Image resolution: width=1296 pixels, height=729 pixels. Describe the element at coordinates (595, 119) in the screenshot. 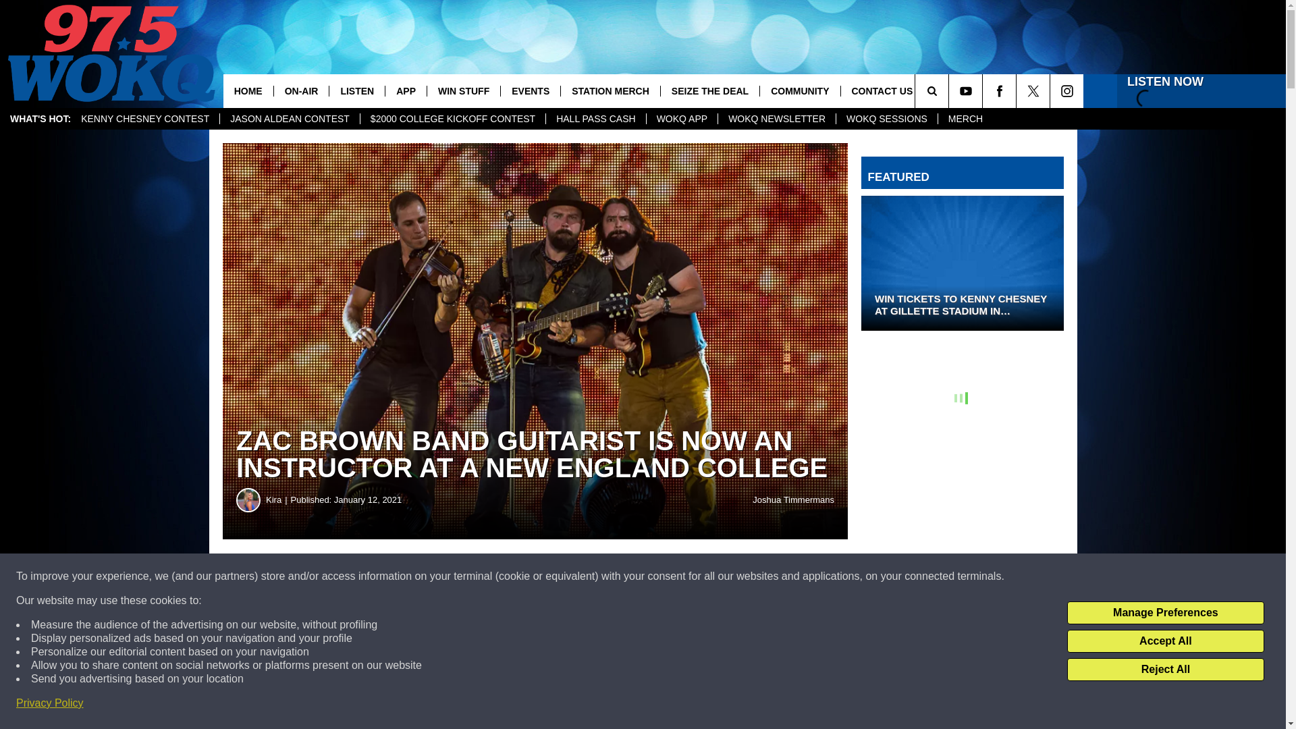

I see `HALL PASS CASH` at that location.